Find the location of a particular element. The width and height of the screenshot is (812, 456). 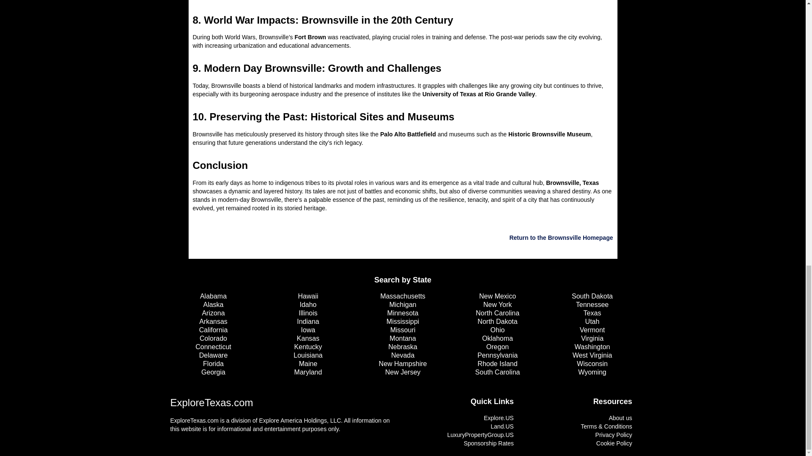

Maryland is located at coordinates (307, 372).